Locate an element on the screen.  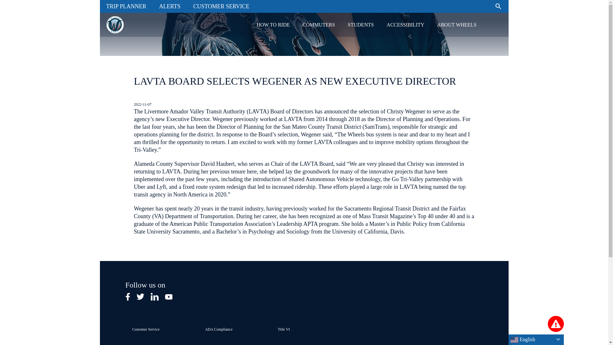
COMMUTERS is located at coordinates (319, 24).